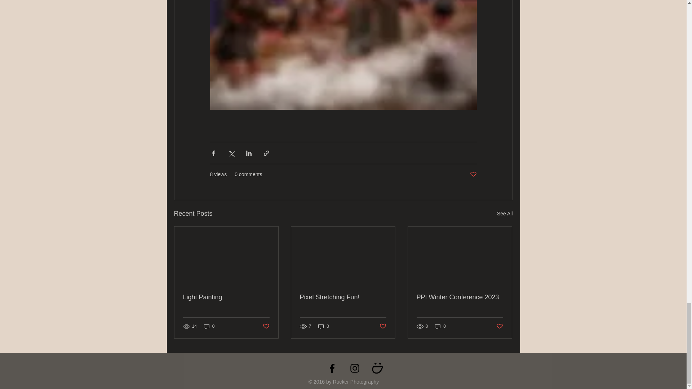 The height and width of the screenshot is (389, 692). Describe the element at coordinates (460, 297) in the screenshot. I see `PPI Winter Conference 2023` at that location.